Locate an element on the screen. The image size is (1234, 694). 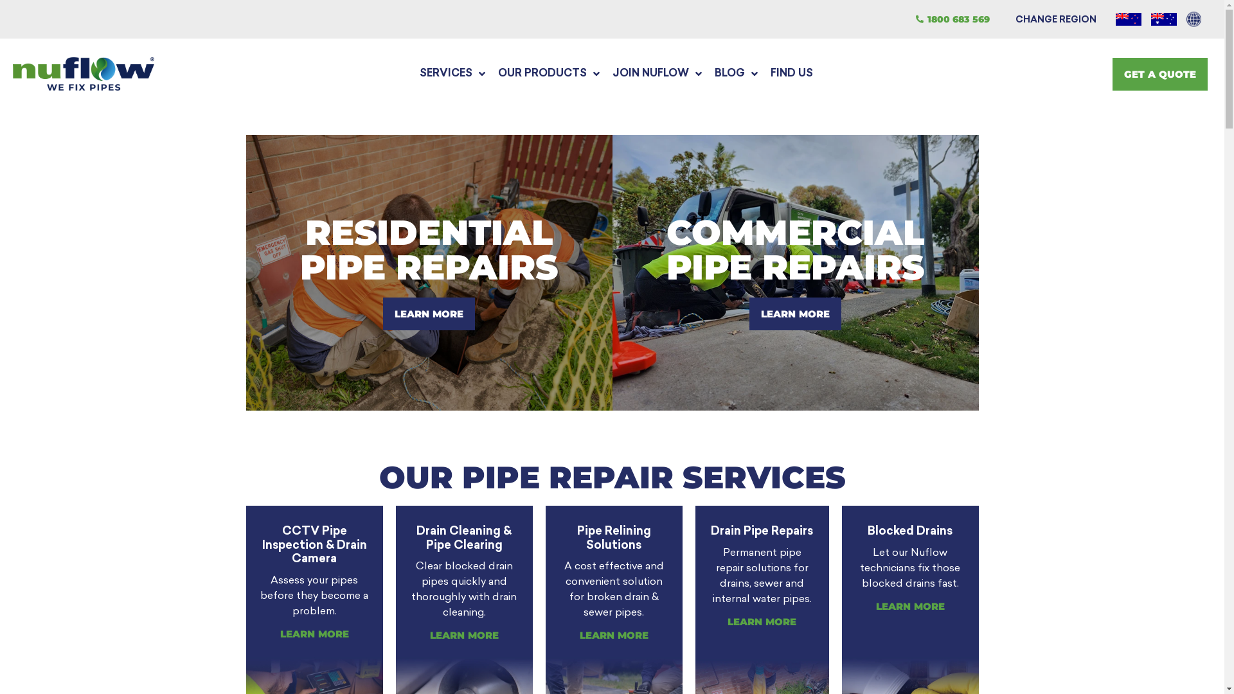
SERVICES is located at coordinates (452, 74).